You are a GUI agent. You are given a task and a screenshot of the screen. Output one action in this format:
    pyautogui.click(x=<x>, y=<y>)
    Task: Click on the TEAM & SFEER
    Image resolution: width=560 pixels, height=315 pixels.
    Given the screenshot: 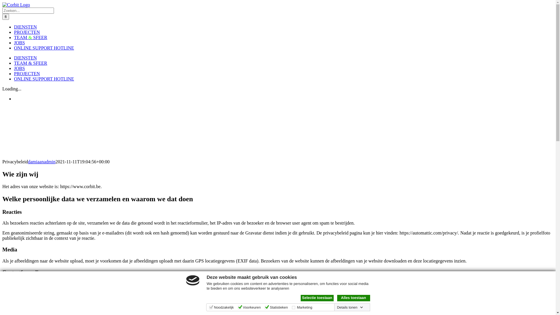 What is the action you would take?
    pyautogui.click(x=31, y=37)
    